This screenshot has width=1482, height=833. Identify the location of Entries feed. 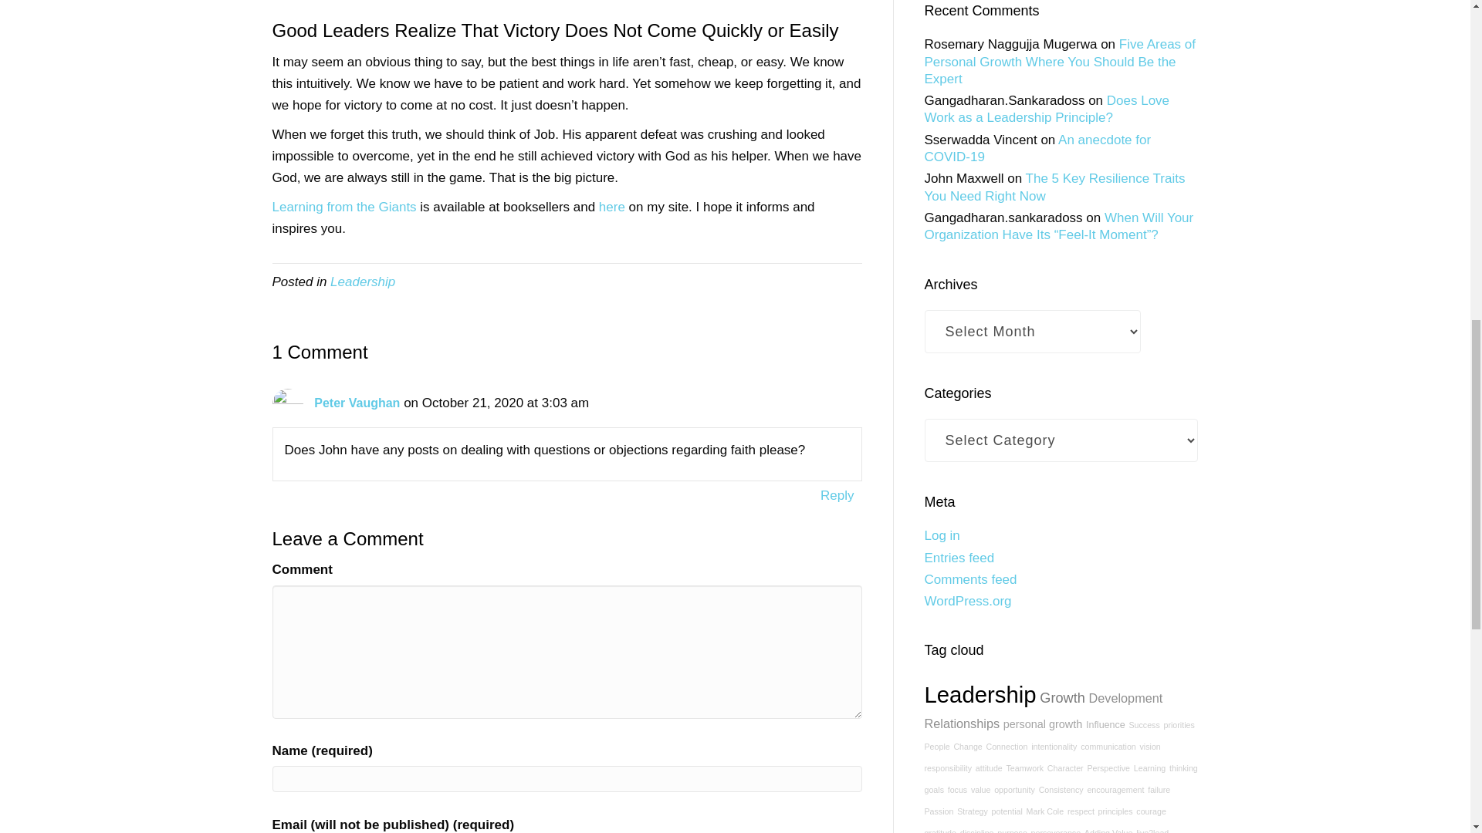
(959, 558).